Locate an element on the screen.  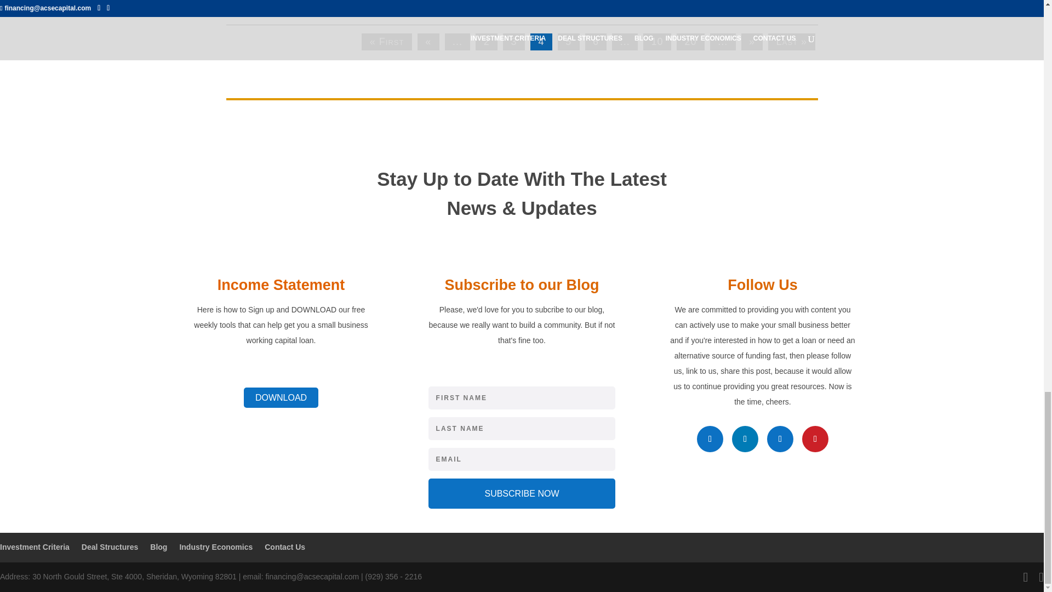
Follow on Facebook is located at coordinates (710, 439).